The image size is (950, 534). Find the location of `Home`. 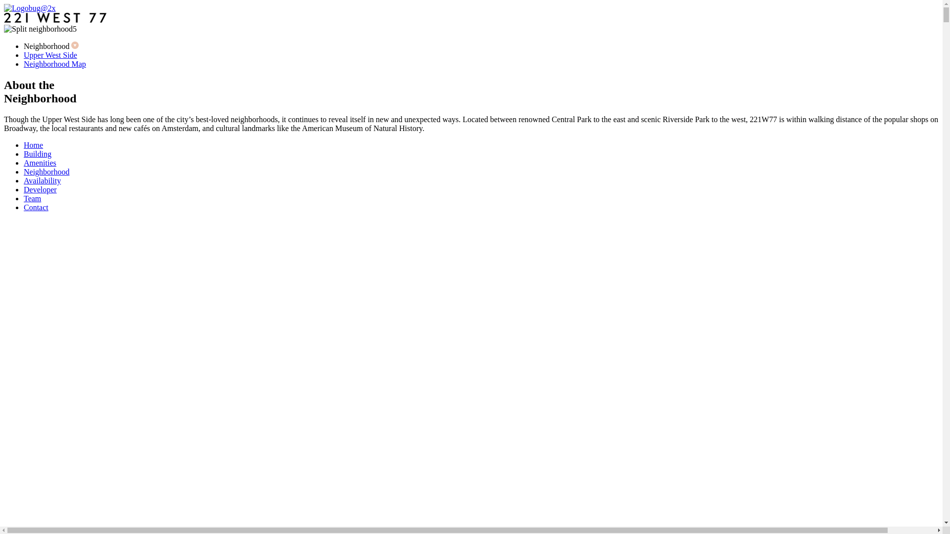

Home is located at coordinates (34, 145).